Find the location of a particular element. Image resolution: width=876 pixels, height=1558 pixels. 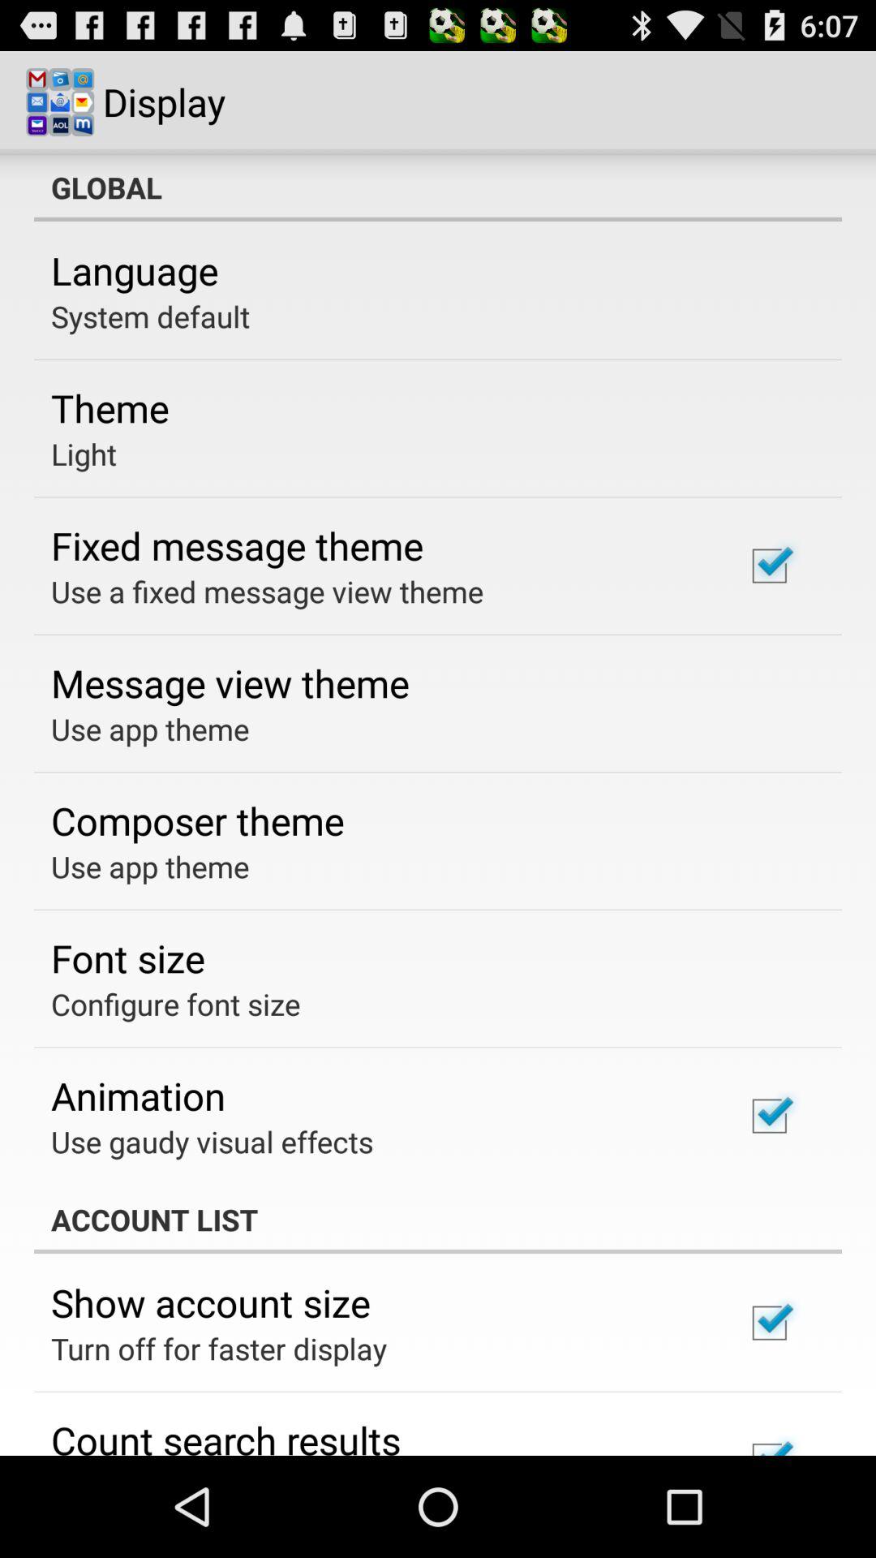

jump to show account size is located at coordinates (211, 1302).